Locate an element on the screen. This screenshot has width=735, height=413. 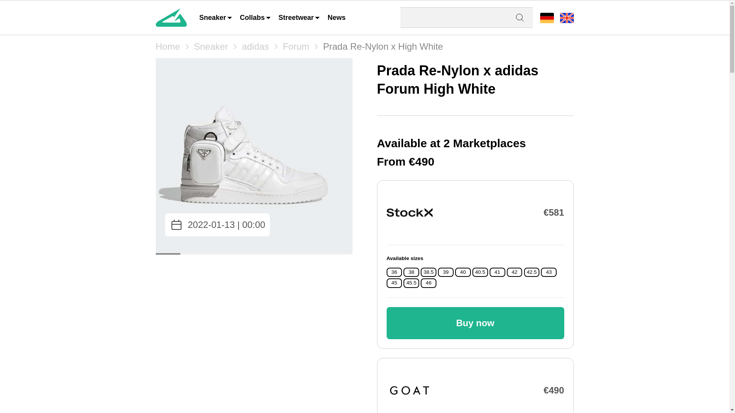
43 is located at coordinates (549, 272).